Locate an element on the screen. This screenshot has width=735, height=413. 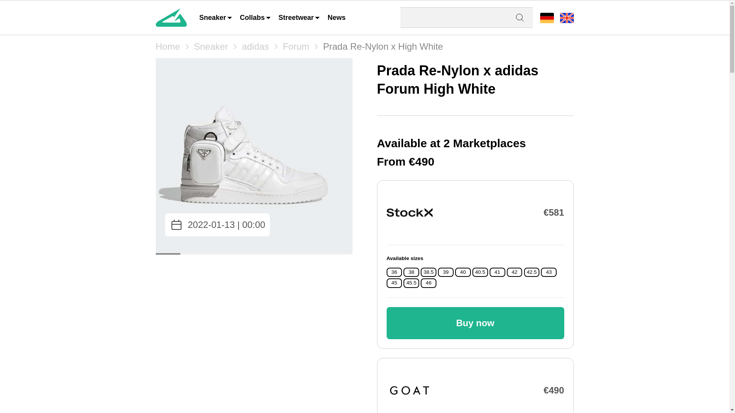
43 is located at coordinates (549, 272).